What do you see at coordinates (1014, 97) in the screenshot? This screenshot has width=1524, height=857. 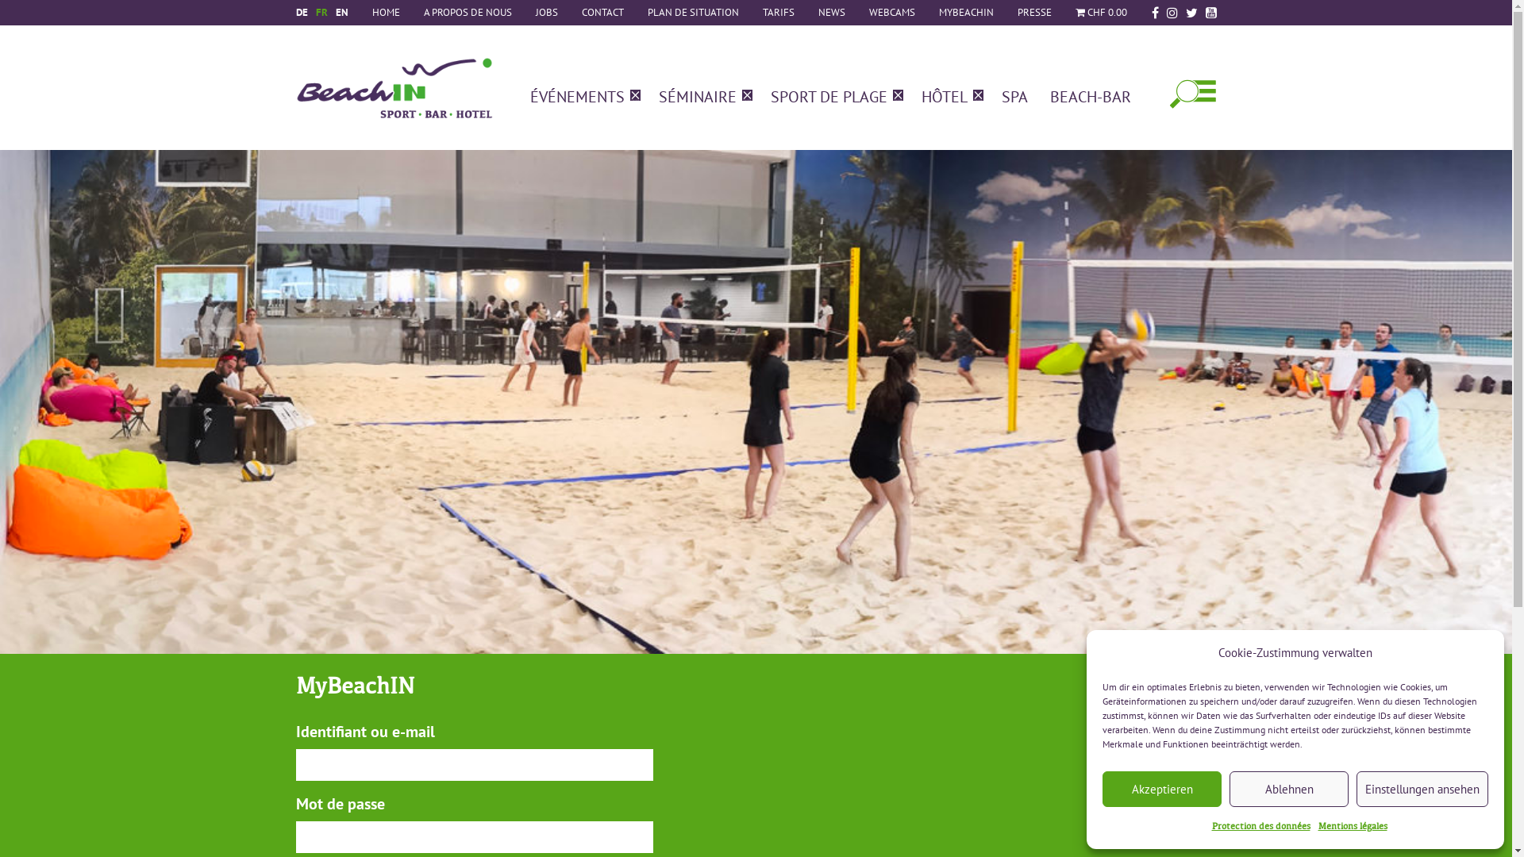 I see `SPA` at bounding box center [1014, 97].